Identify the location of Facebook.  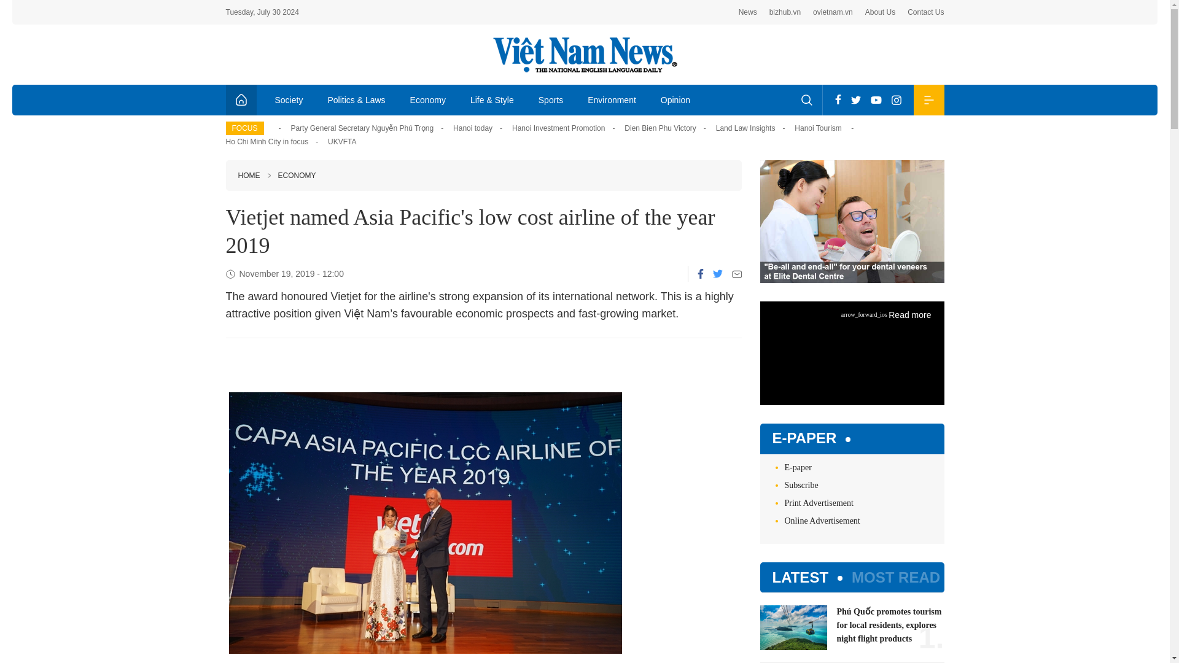
(838, 99).